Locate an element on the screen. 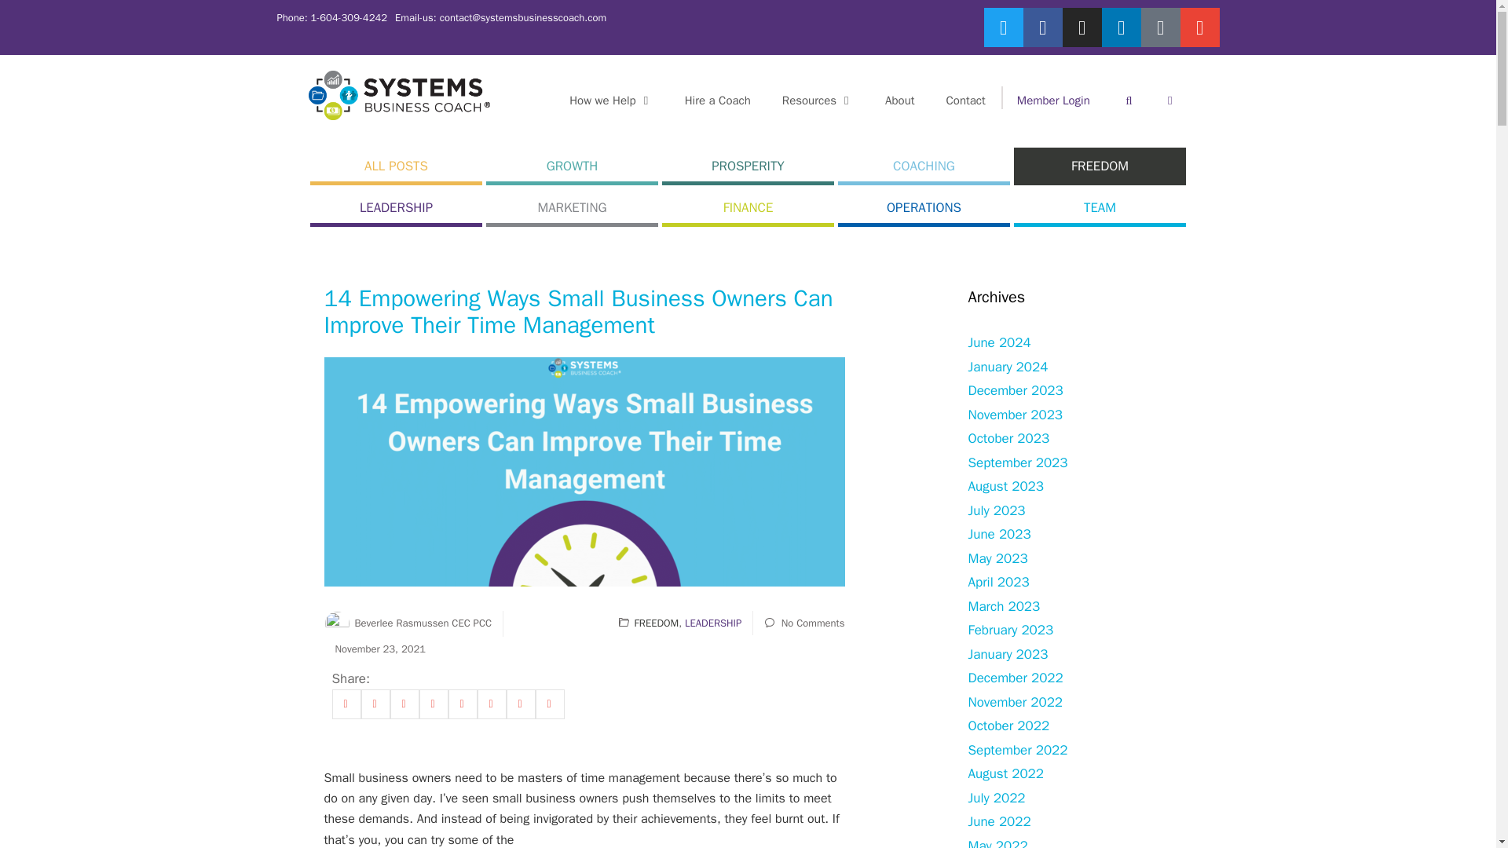 Image resolution: width=1508 pixels, height=848 pixels. Resources is located at coordinates (818, 101).